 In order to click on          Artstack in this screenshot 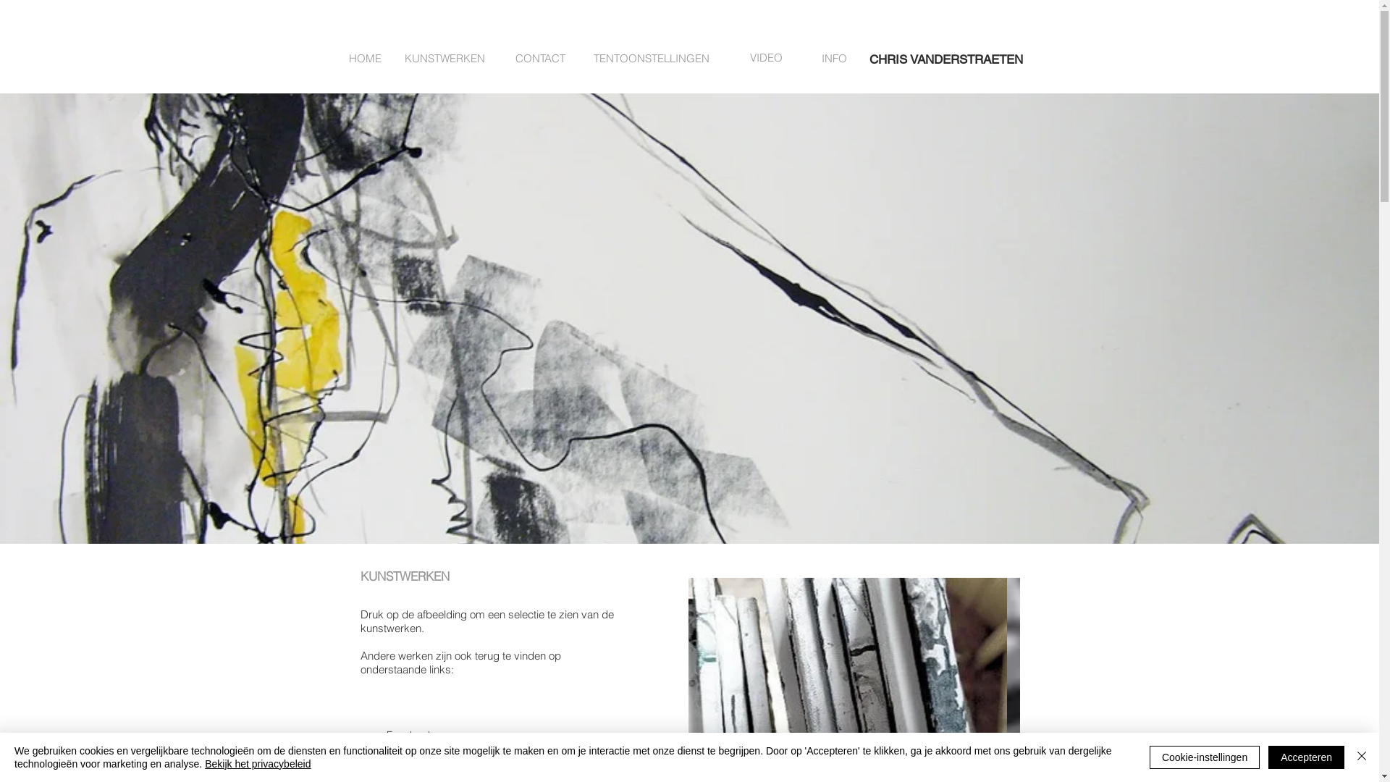, I will do `click(392, 761)`.